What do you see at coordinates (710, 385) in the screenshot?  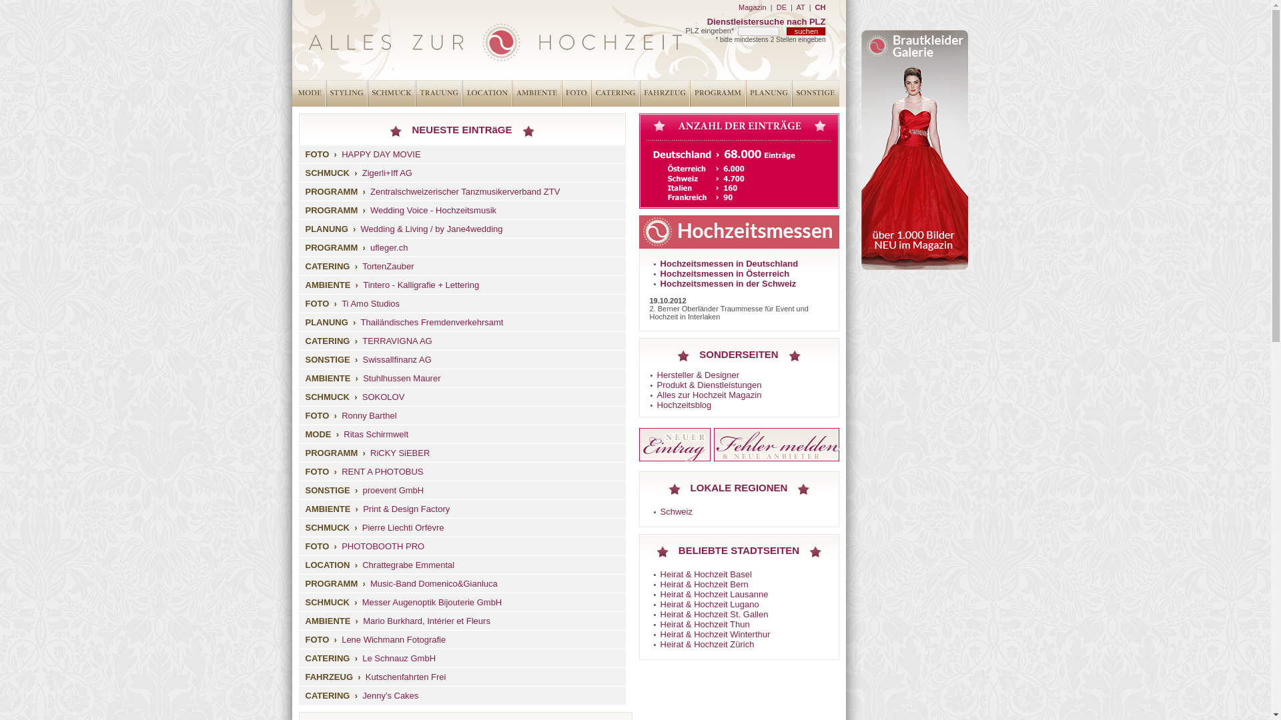 I see `Produkt & Dienstleistungen` at bounding box center [710, 385].